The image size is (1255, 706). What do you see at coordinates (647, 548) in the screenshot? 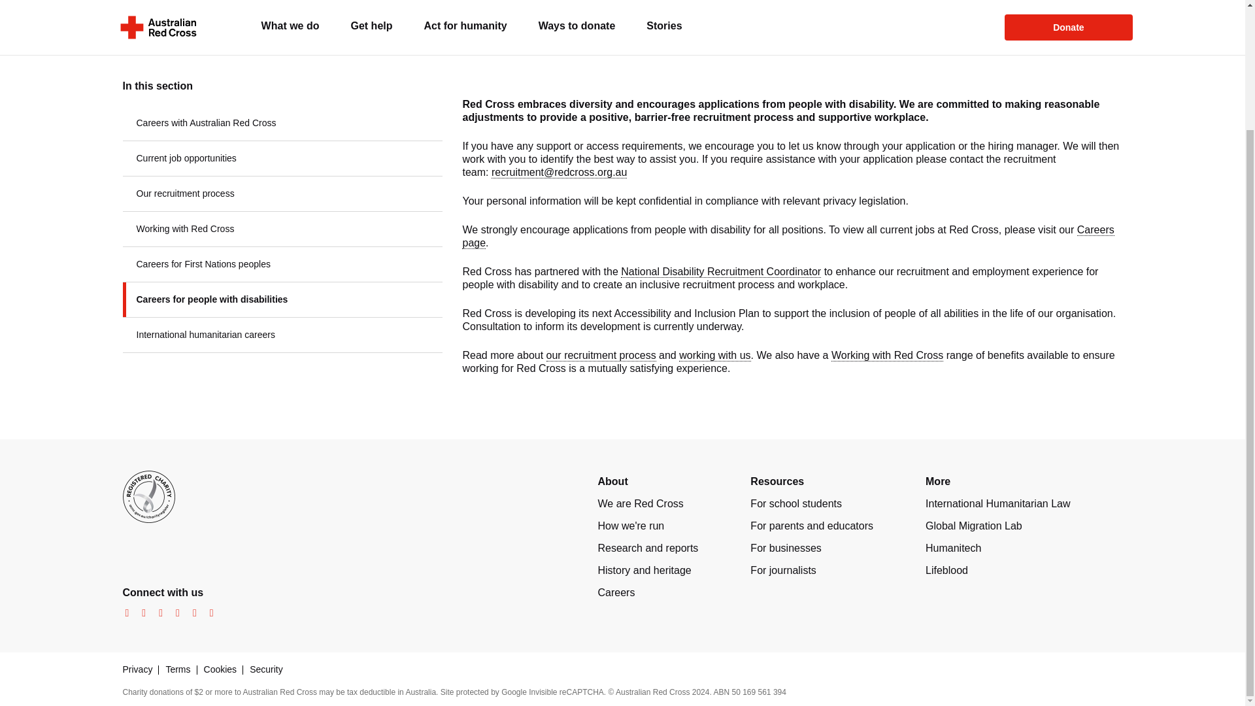
I see `Research and reports` at bounding box center [647, 548].